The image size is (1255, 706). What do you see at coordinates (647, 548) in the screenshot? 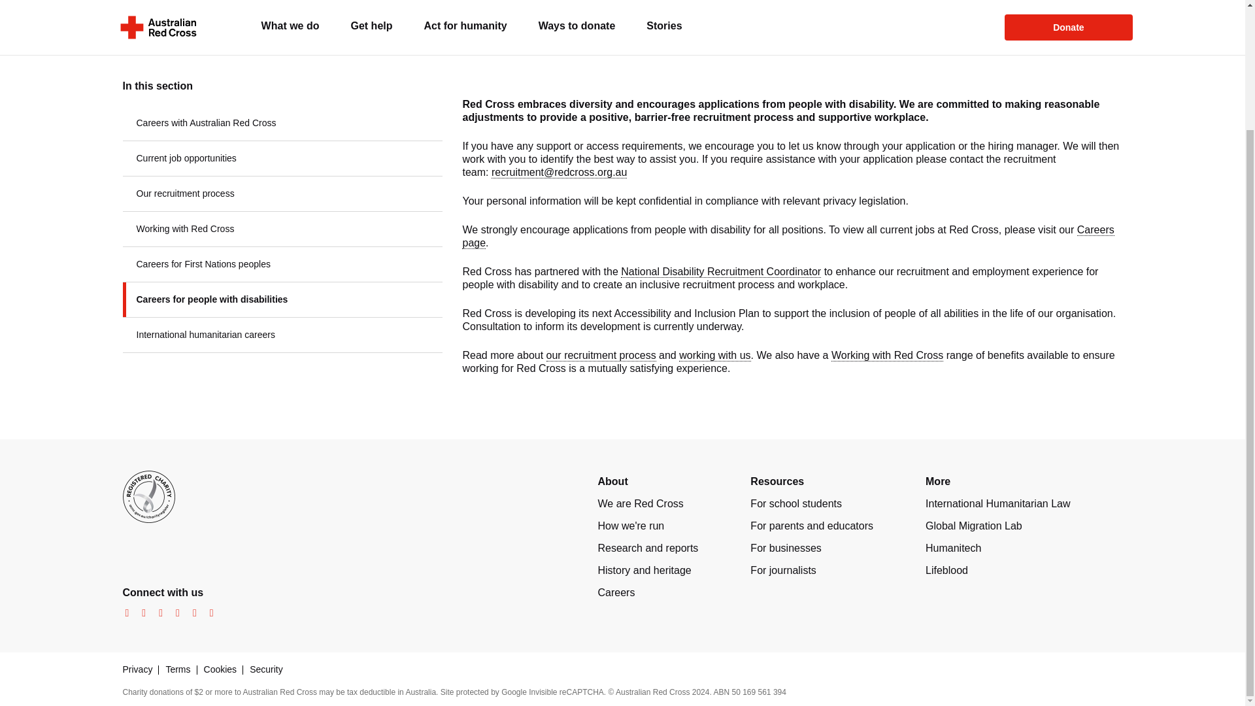
I see `Research and reports` at bounding box center [647, 548].